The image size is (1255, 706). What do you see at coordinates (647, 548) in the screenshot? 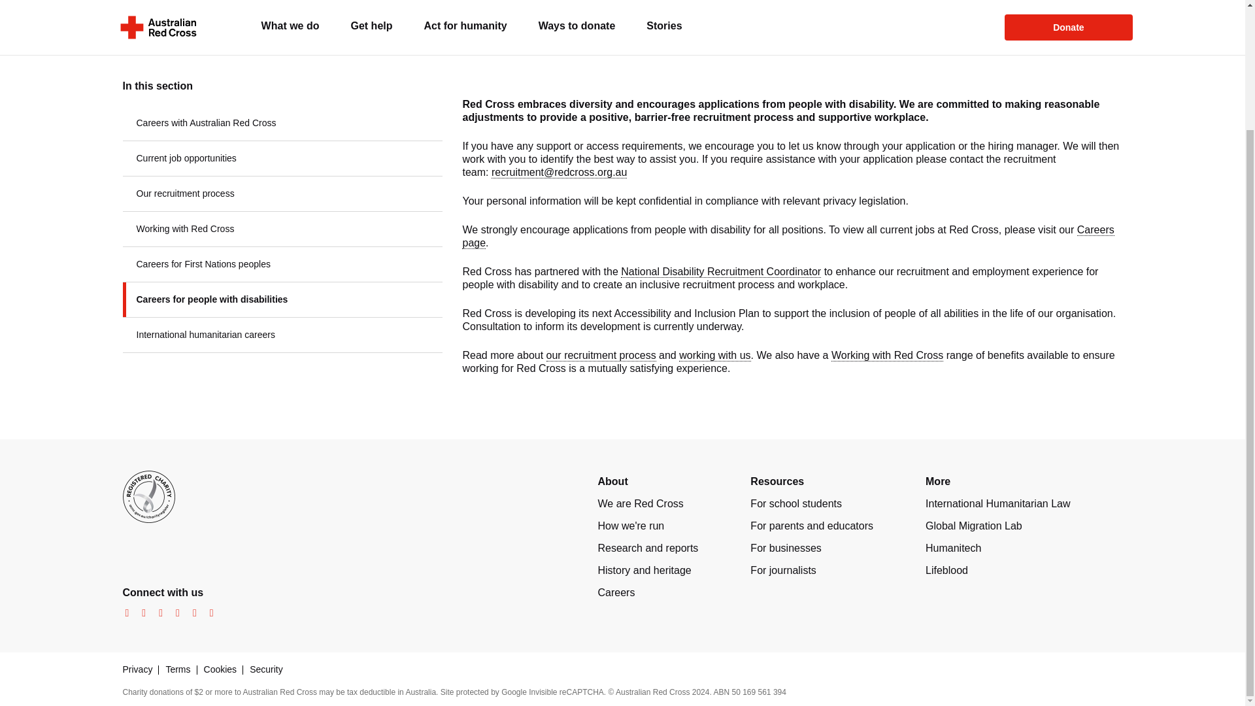
I see `Research and reports` at bounding box center [647, 548].